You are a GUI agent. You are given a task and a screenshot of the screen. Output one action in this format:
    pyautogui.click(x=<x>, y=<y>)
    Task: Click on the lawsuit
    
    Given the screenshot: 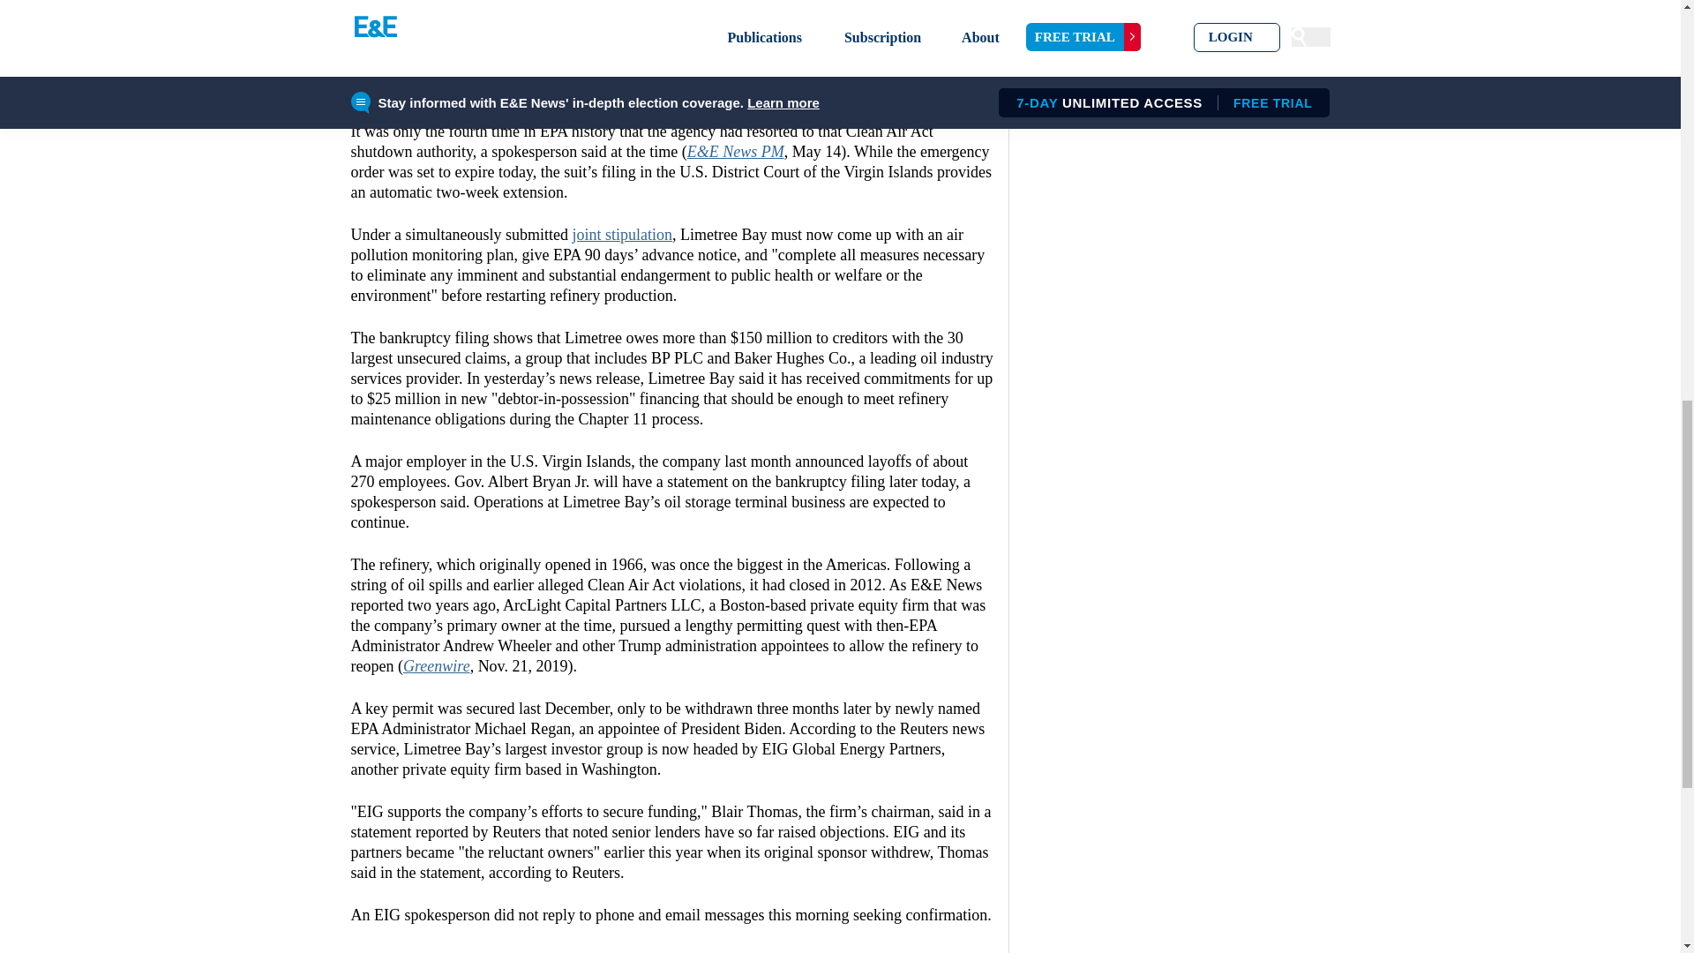 What is the action you would take?
    pyautogui.click(x=468, y=28)
    